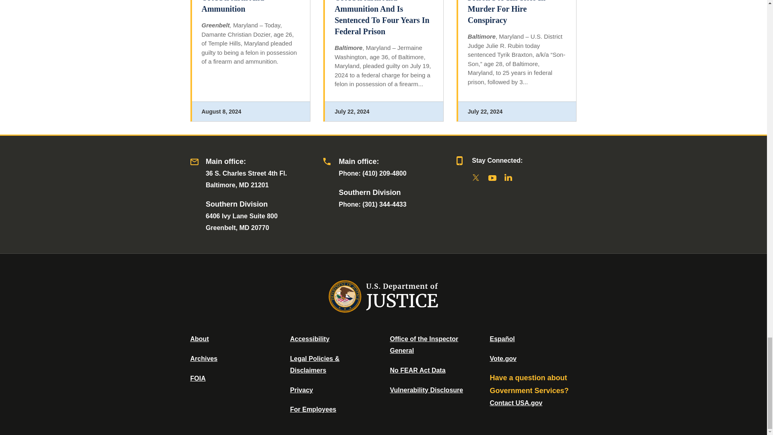 This screenshot has height=435, width=773. I want to click on Accessibility Statement, so click(309, 338).